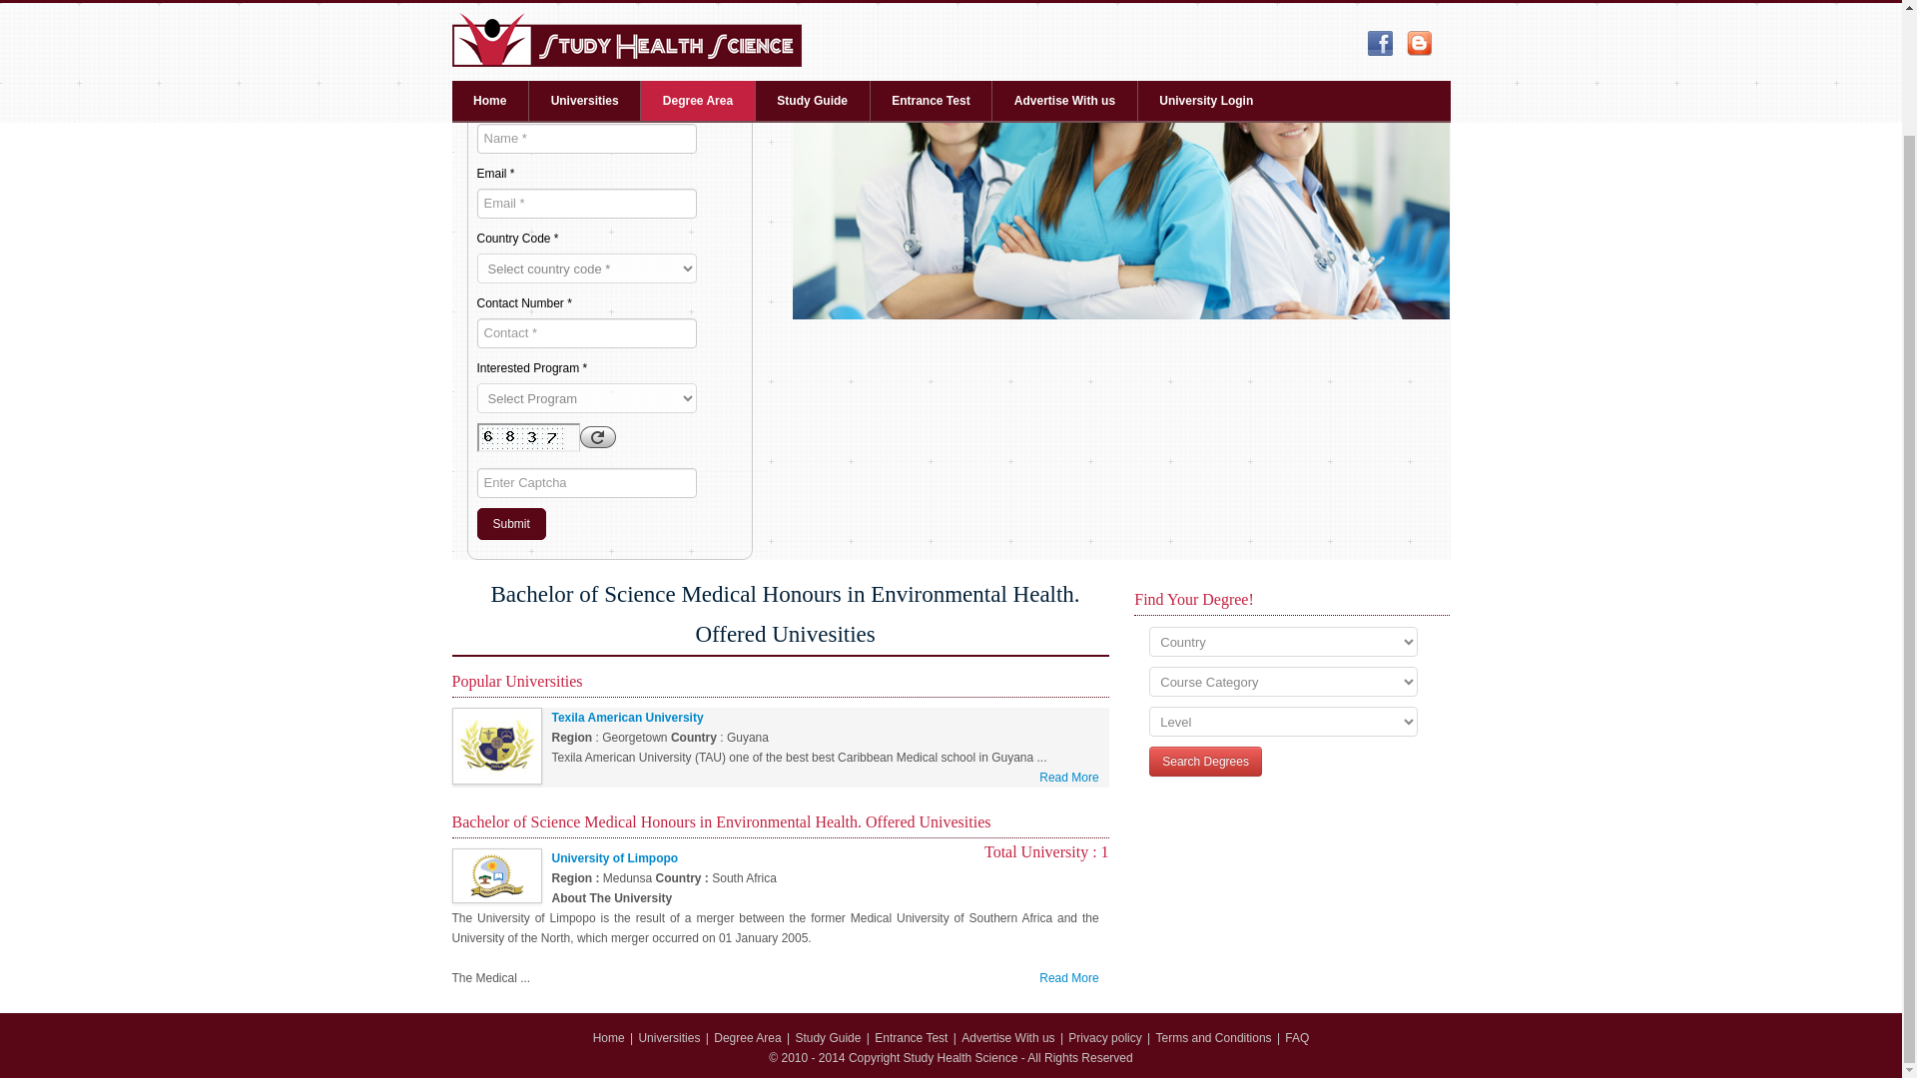 This screenshot has height=1078, width=1917. Describe the element at coordinates (669, 1037) in the screenshot. I see `Universities` at that location.